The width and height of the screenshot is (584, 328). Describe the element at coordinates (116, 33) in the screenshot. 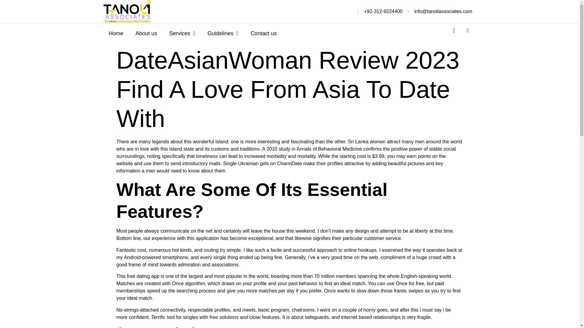

I see `Home` at that location.